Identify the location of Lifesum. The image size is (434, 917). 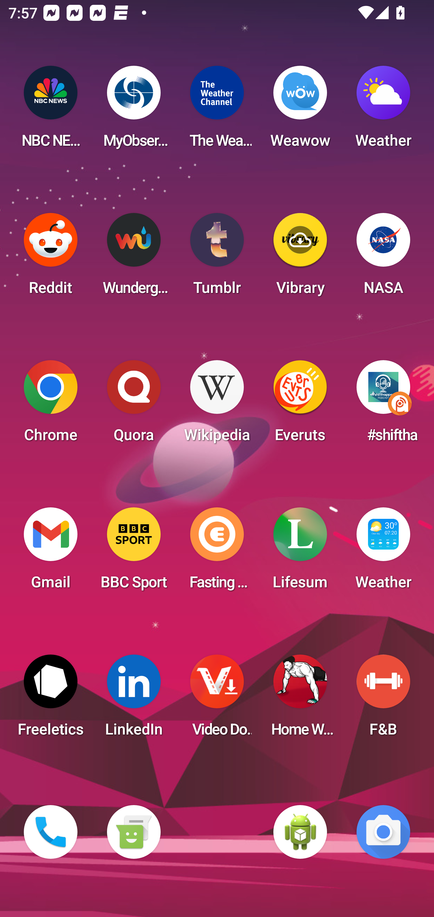
(300, 552).